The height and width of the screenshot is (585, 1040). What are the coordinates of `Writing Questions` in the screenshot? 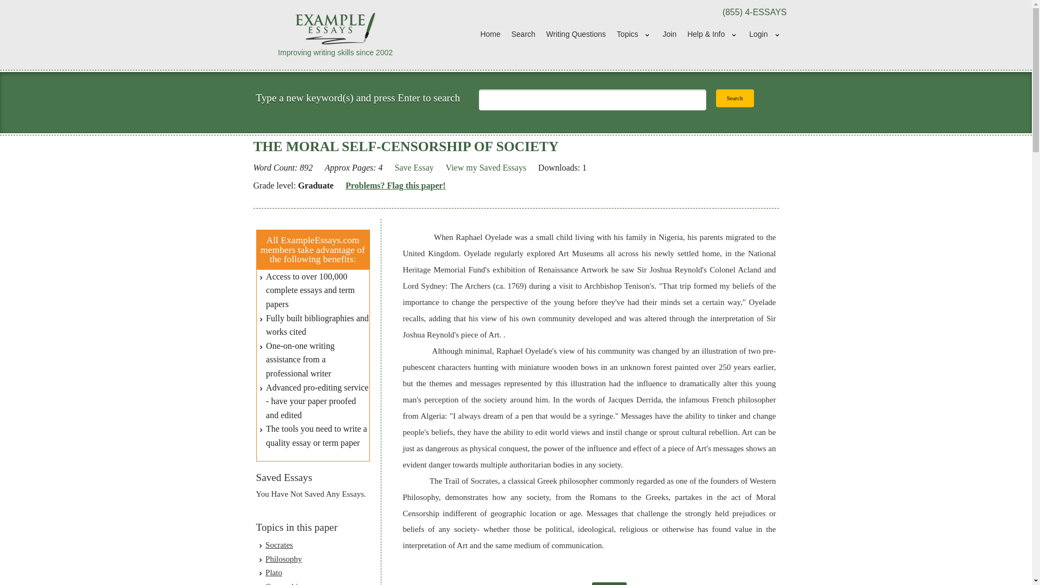 It's located at (576, 35).